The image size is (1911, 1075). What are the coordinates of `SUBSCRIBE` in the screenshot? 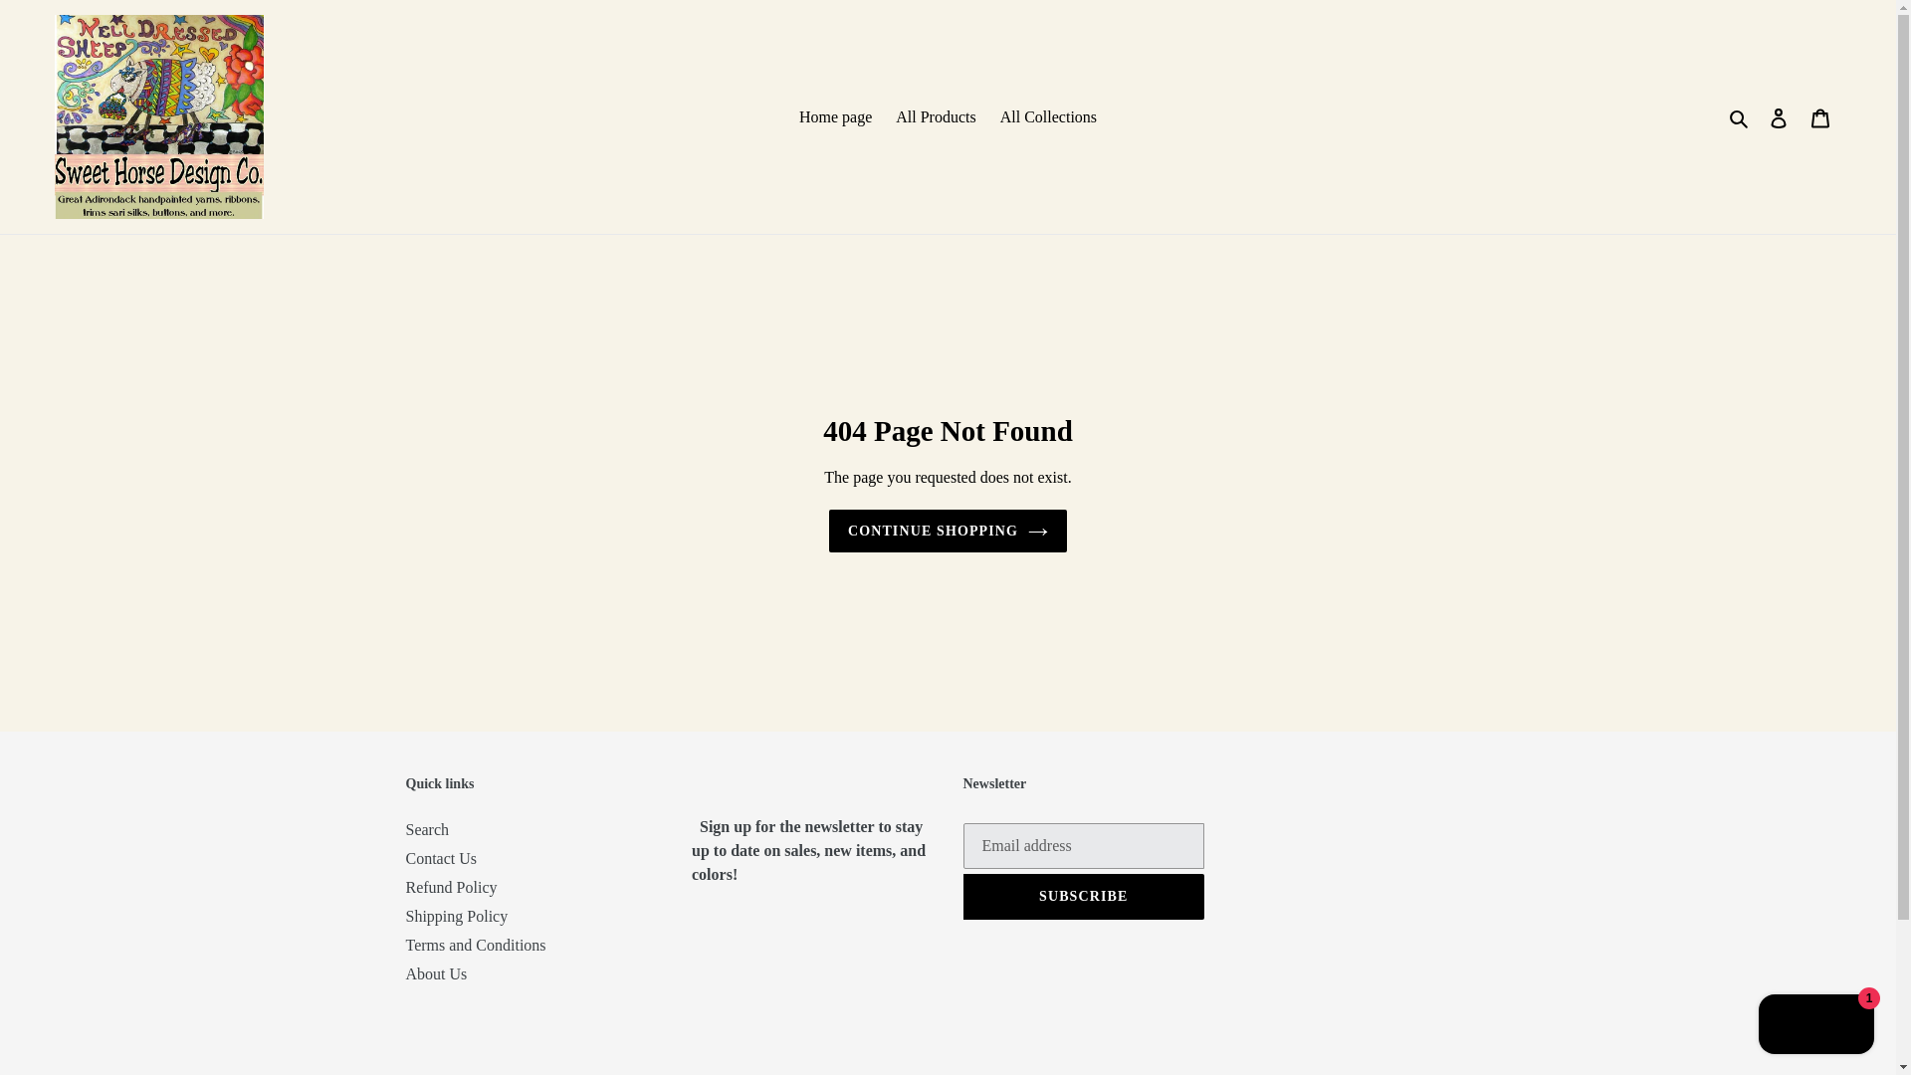 It's located at (1084, 897).